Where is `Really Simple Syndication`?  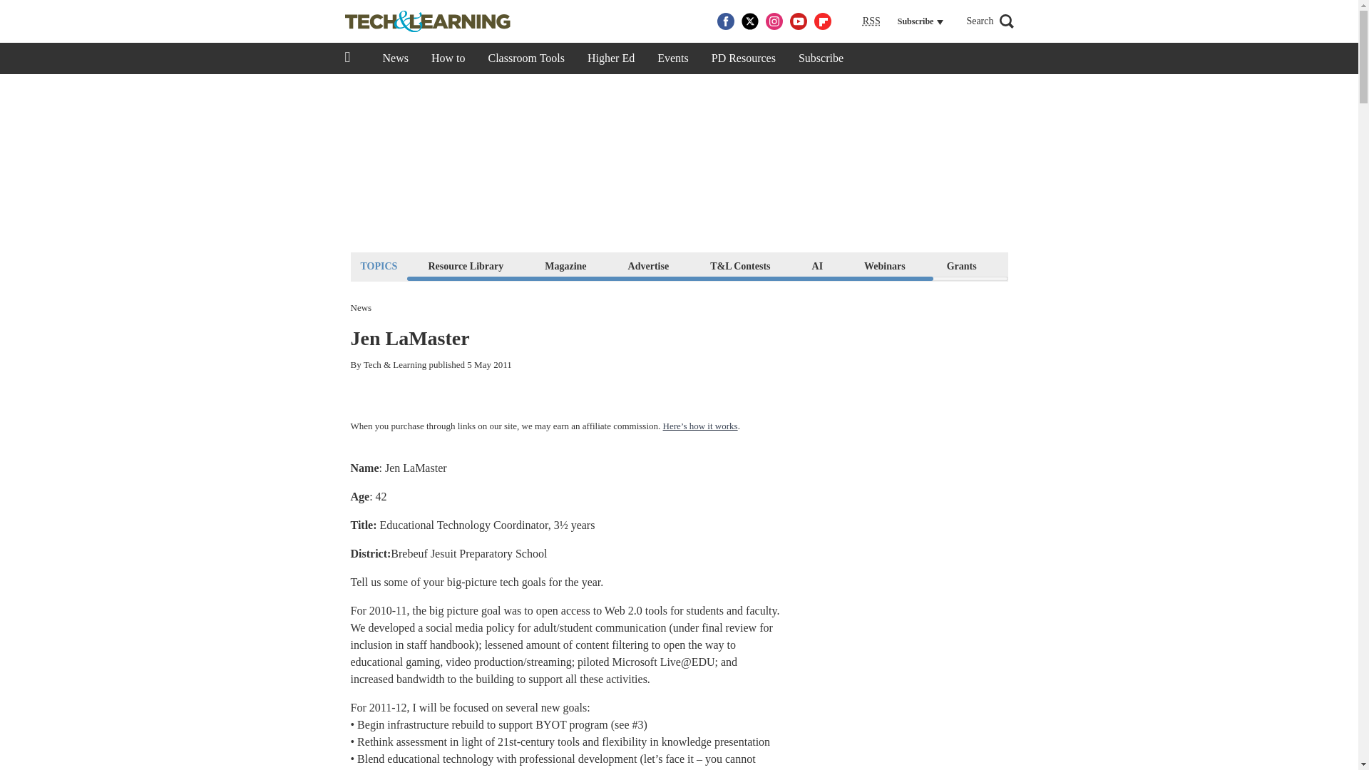
Really Simple Syndication is located at coordinates (871, 20).